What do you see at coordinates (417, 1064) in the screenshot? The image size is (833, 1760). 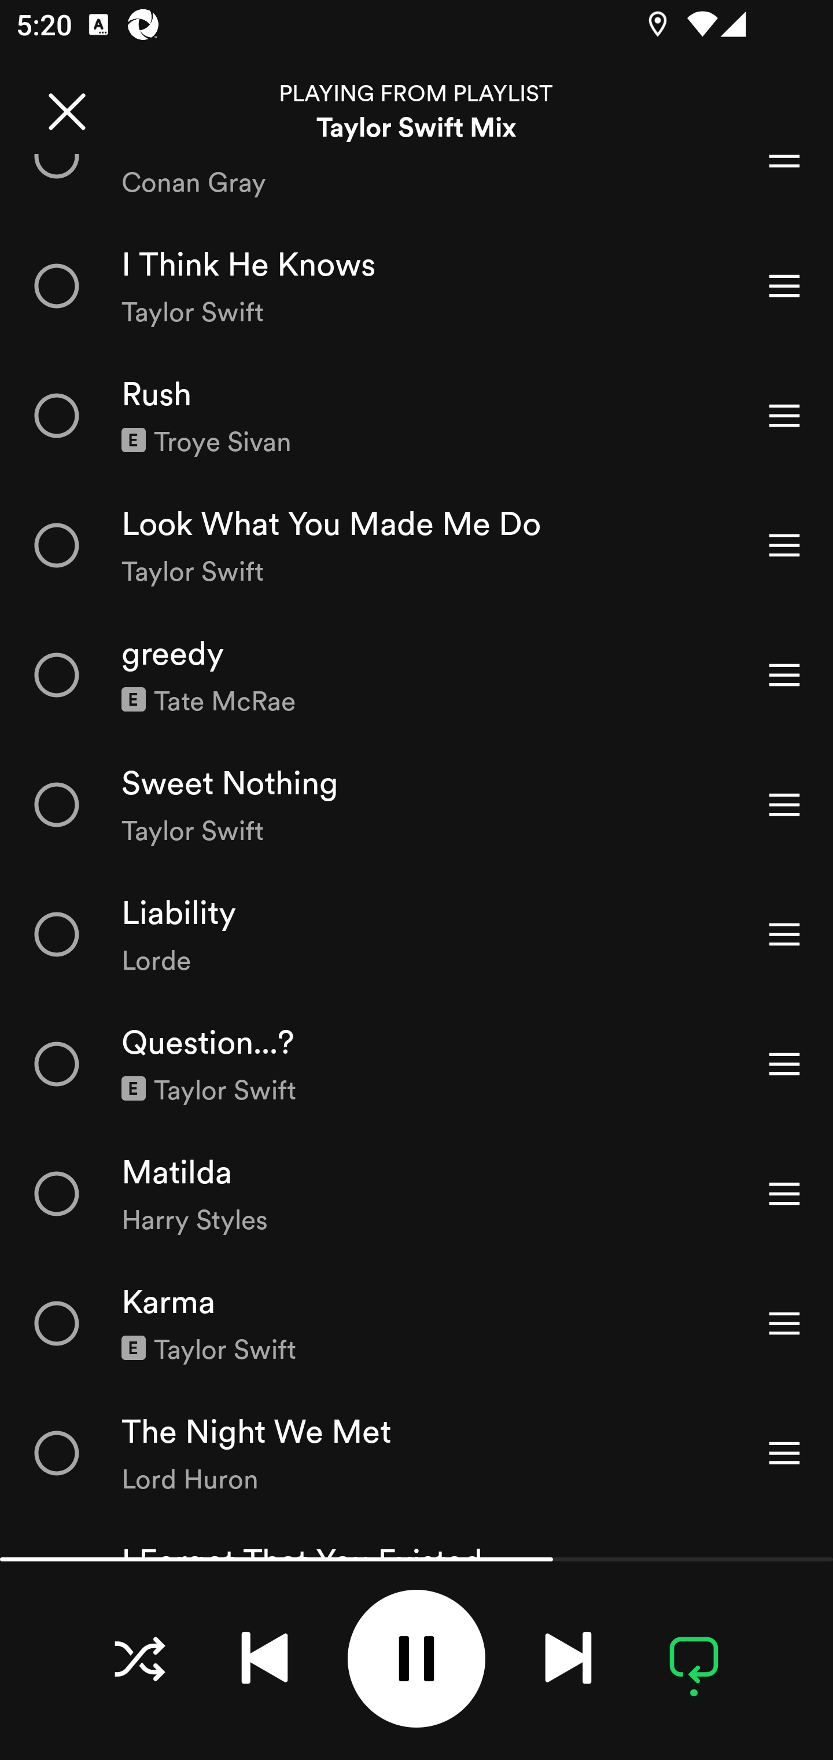 I see `Question...? Explicit Taylor Swift Reorder track` at bounding box center [417, 1064].